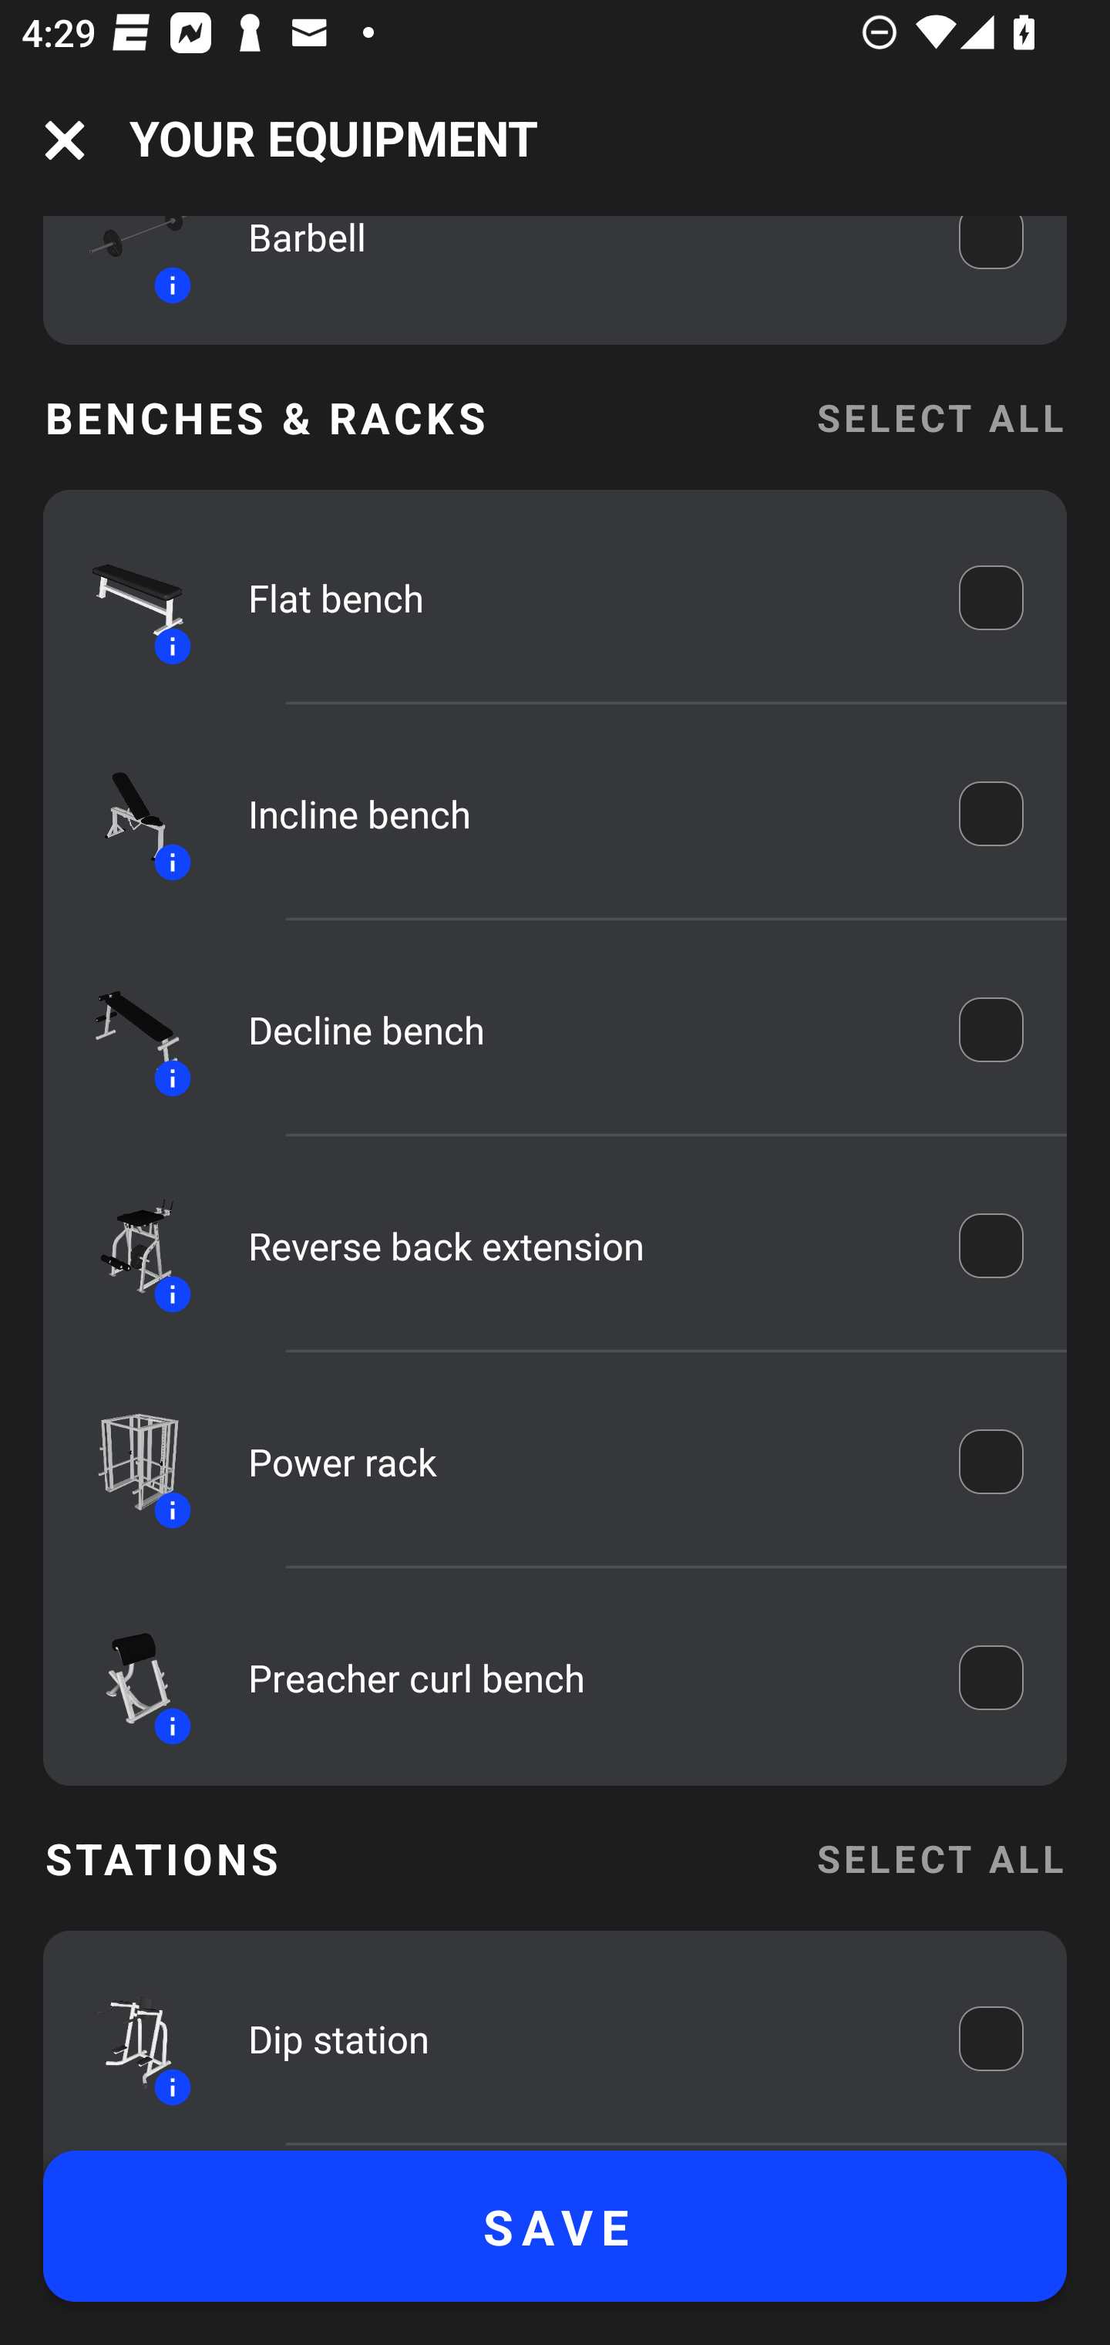 The height and width of the screenshot is (2345, 1110). I want to click on Dip station, so click(582, 2038).